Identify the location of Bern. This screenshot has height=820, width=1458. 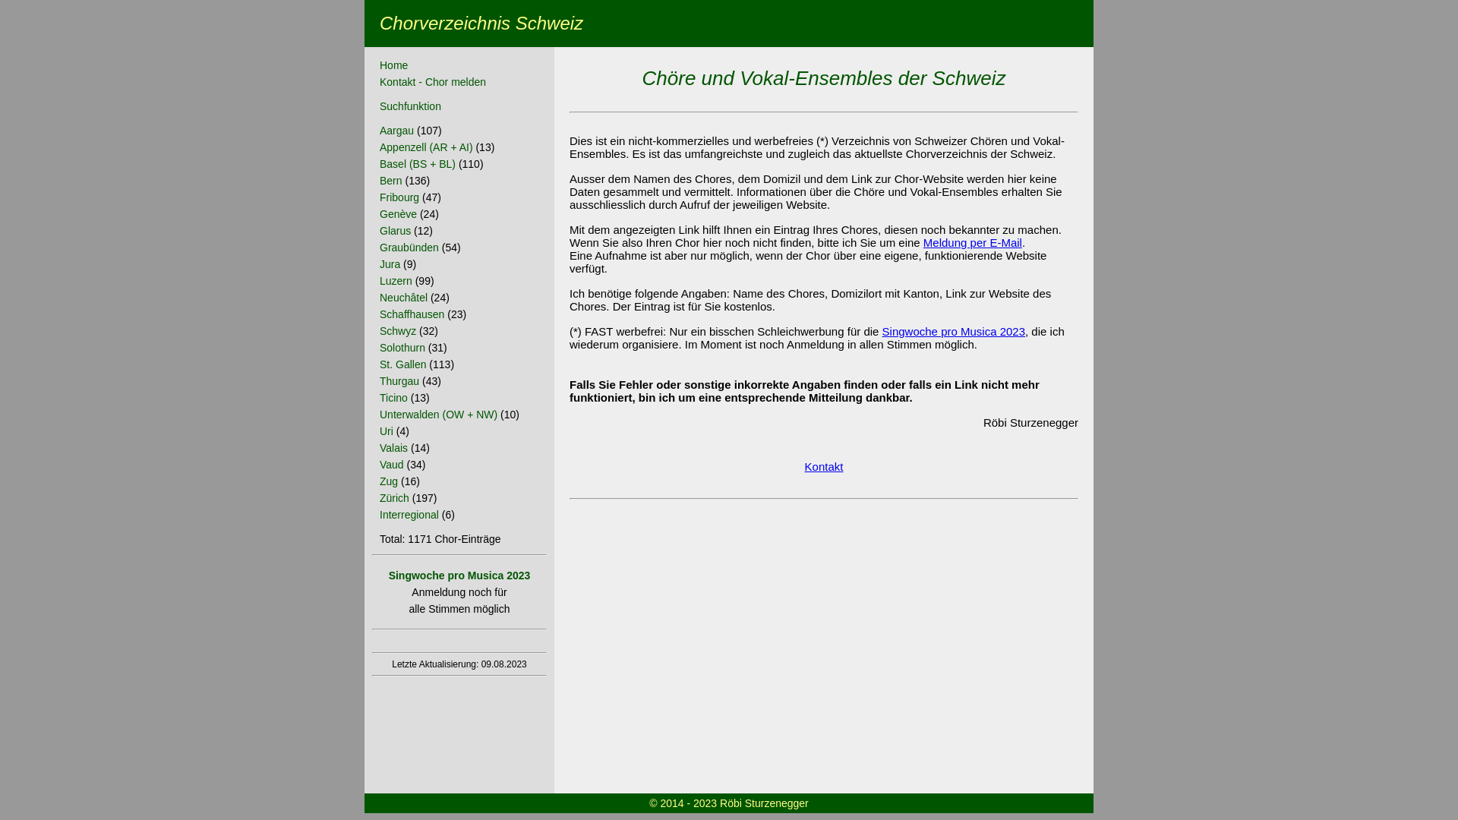
(391, 181).